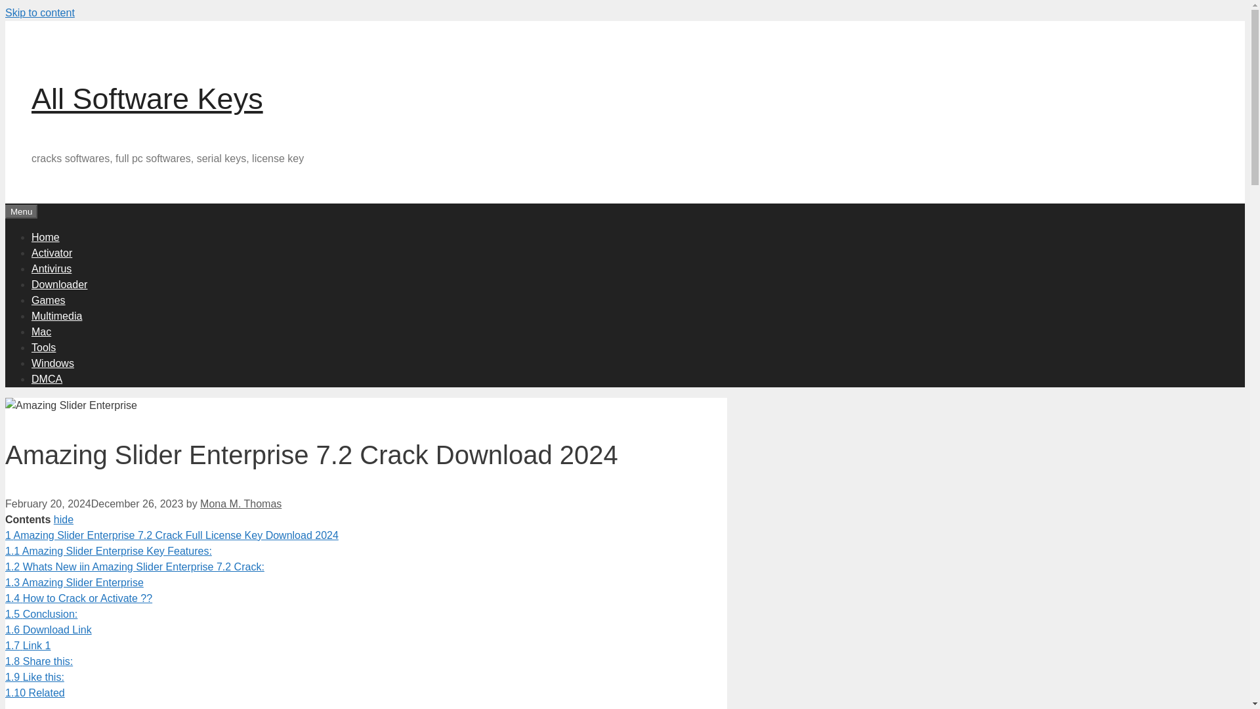 The image size is (1260, 709). I want to click on 1.10 Related, so click(35, 692).